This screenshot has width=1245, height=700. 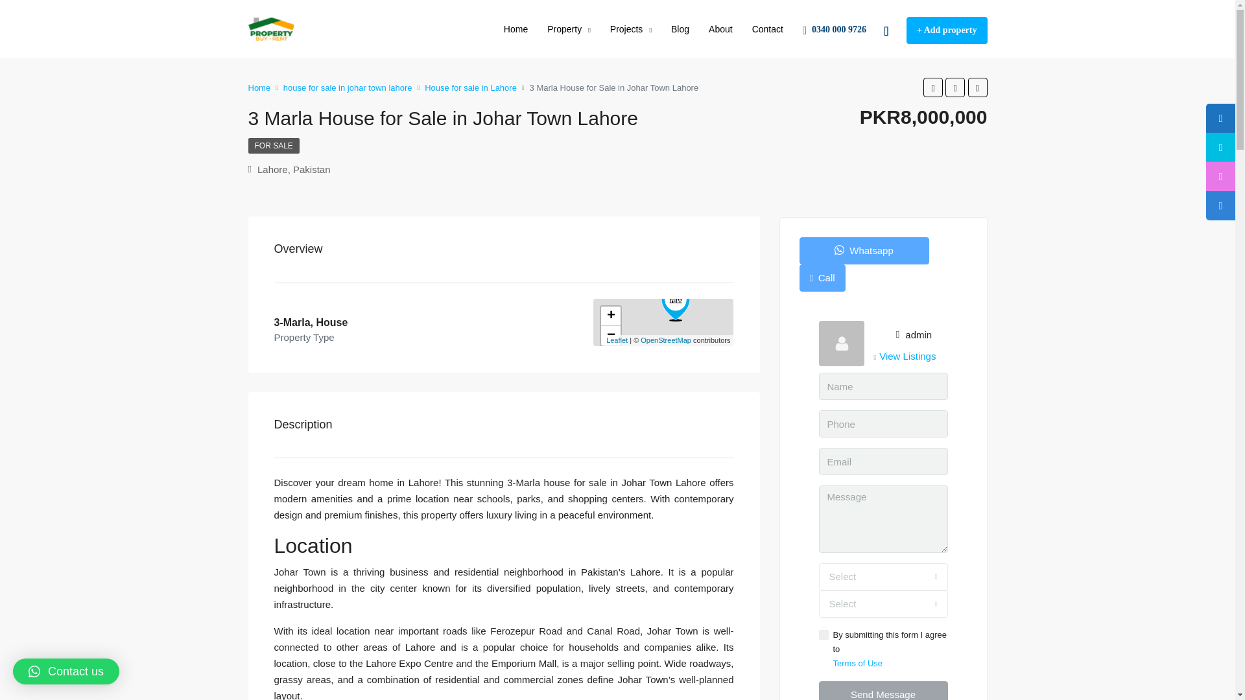 What do you see at coordinates (611, 336) in the screenshot?
I see `Zoom out` at bounding box center [611, 336].